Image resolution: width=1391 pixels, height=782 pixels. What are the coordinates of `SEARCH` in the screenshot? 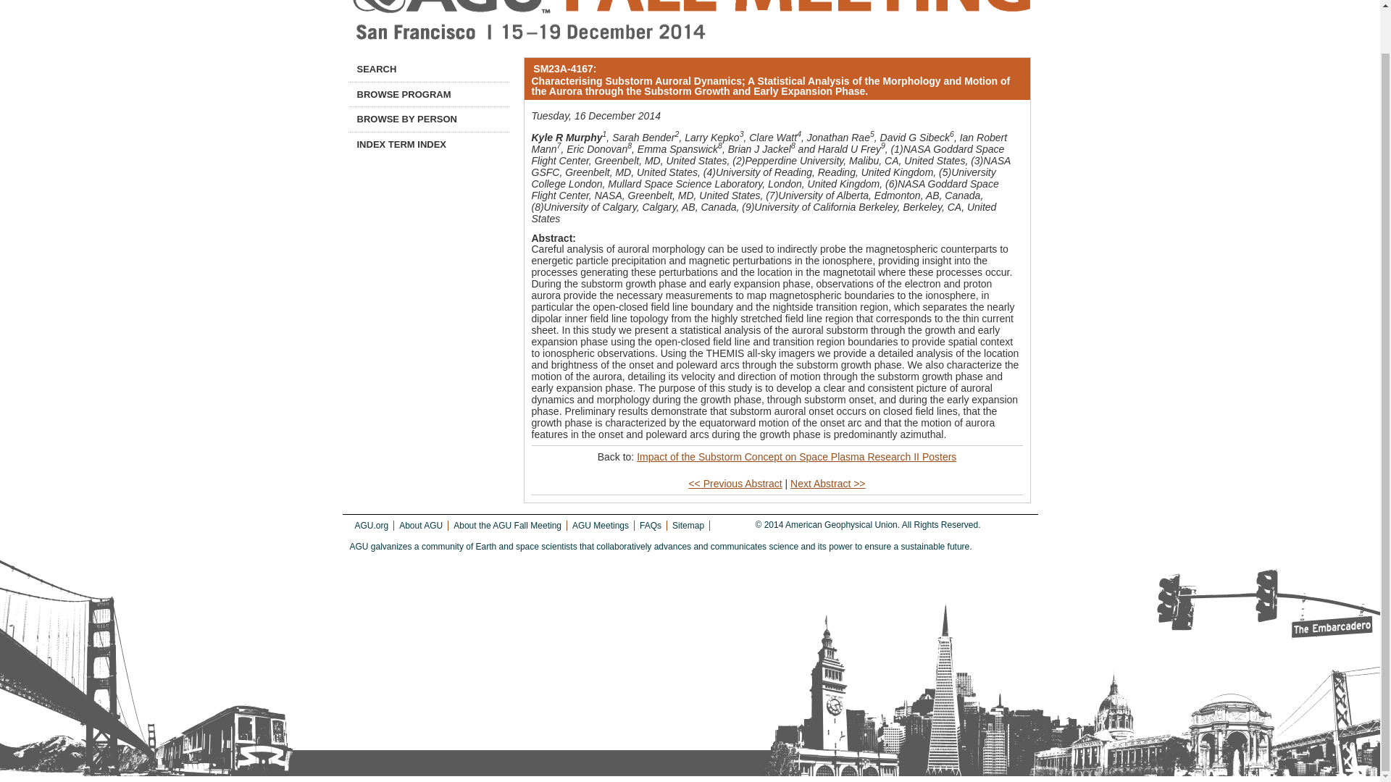 It's located at (429, 70).